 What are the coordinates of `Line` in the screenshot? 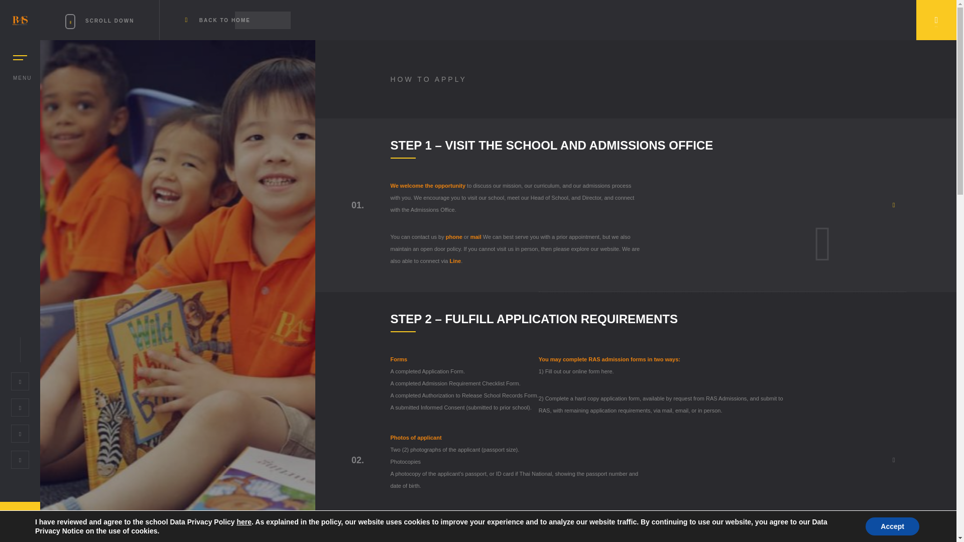 It's located at (456, 261).